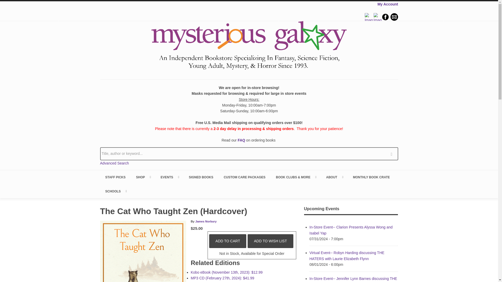 Image resolution: width=502 pixels, height=282 pixels. Describe the element at coordinates (270, 241) in the screenshot. I see `Add to Wish List` at that location.